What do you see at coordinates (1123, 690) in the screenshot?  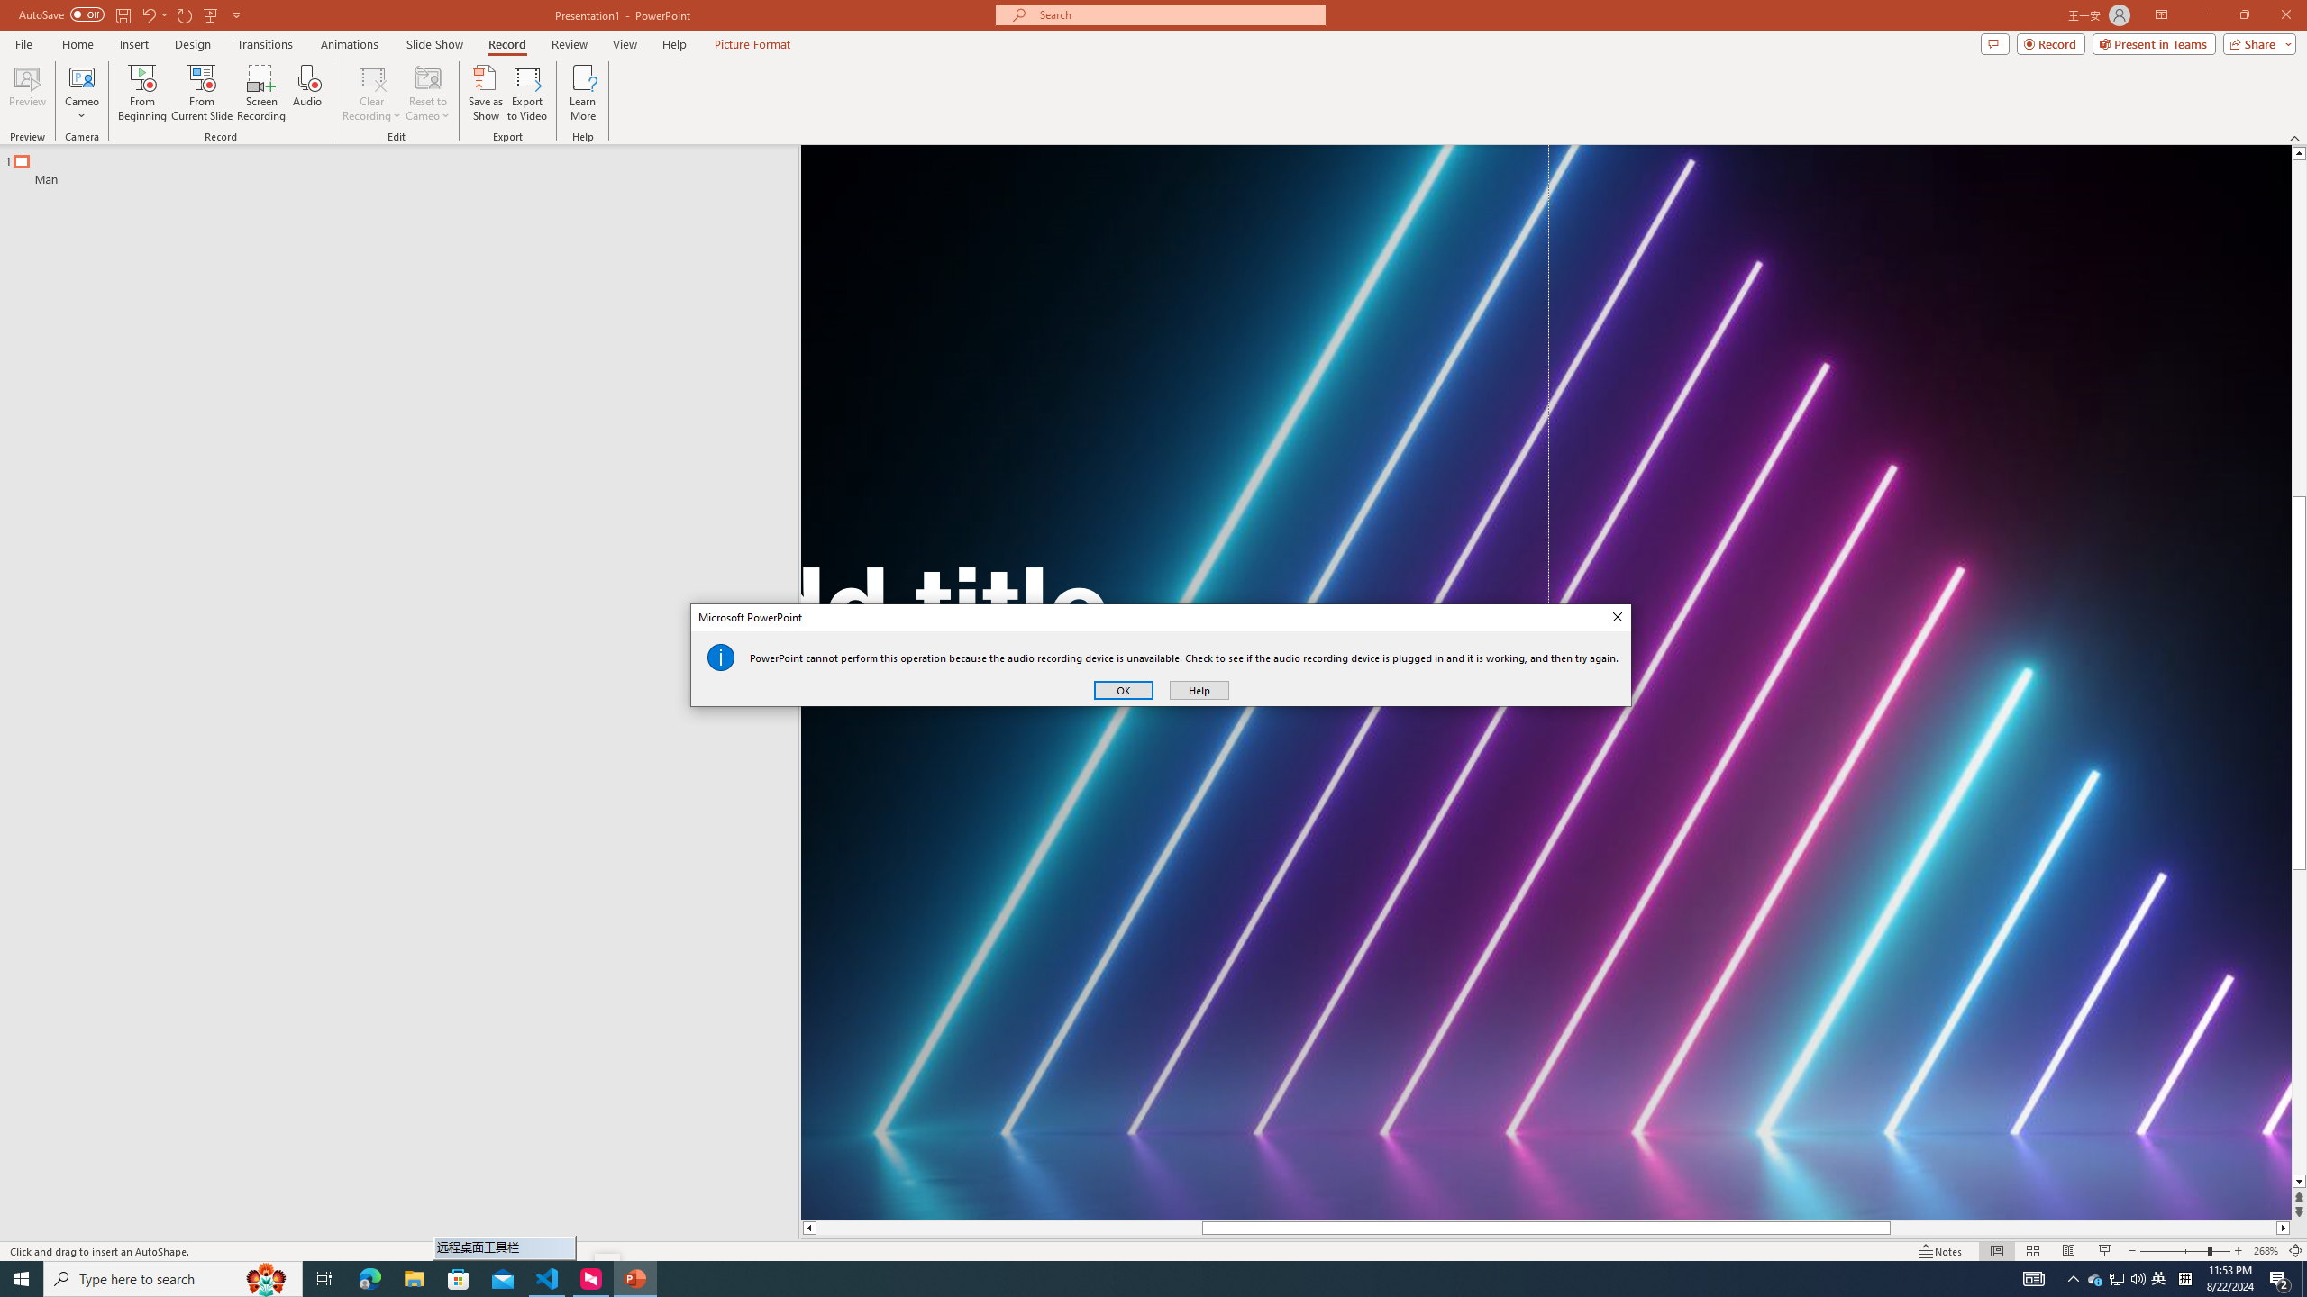 I see `OK` at bounding box center [1123, 690].